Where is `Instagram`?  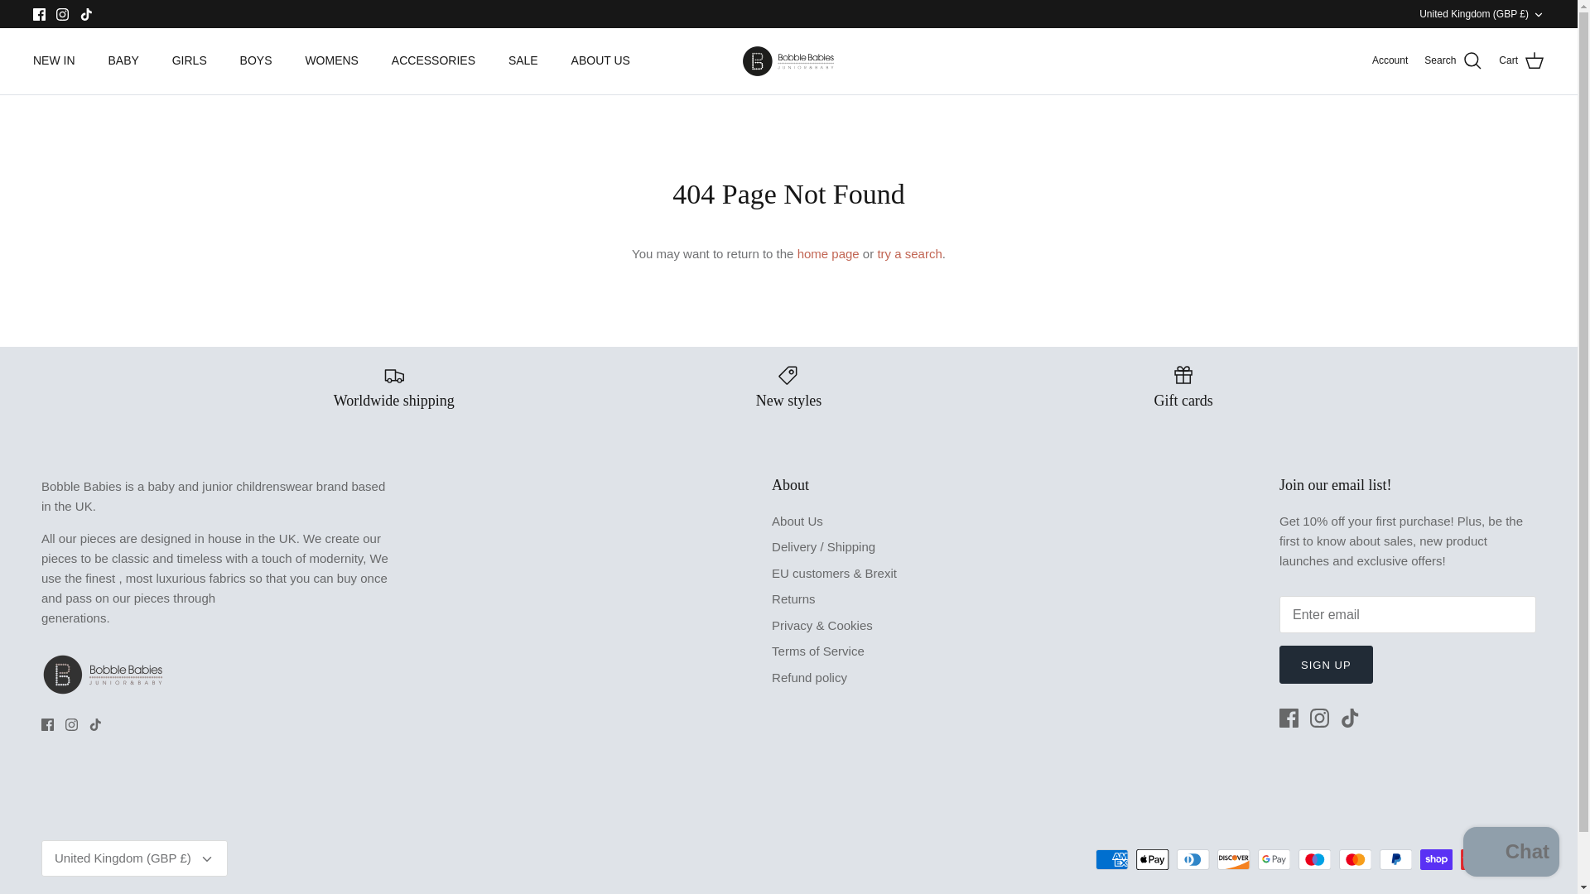
Instagram is located at coordinates (71, 725).